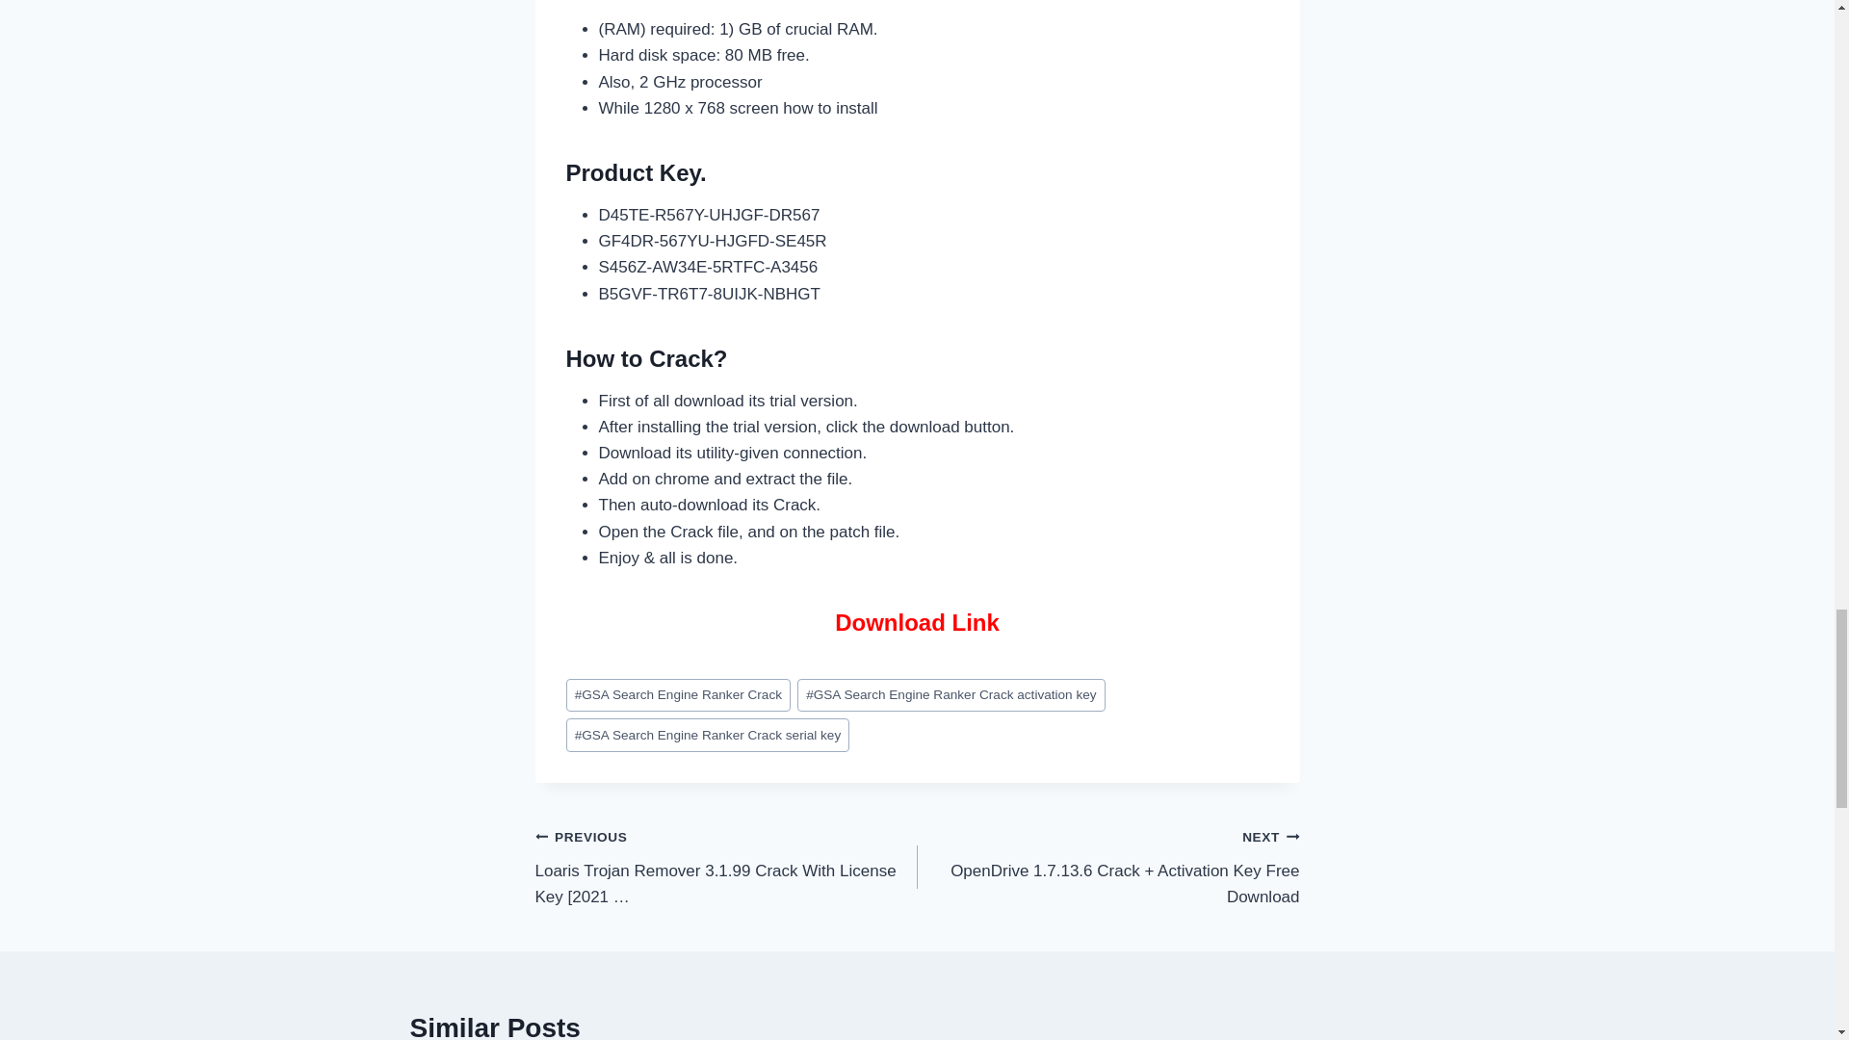  What do you see at coordinates (917, 622) in the screenshot?
I see `Download Link` at bounding box center [917, 622].